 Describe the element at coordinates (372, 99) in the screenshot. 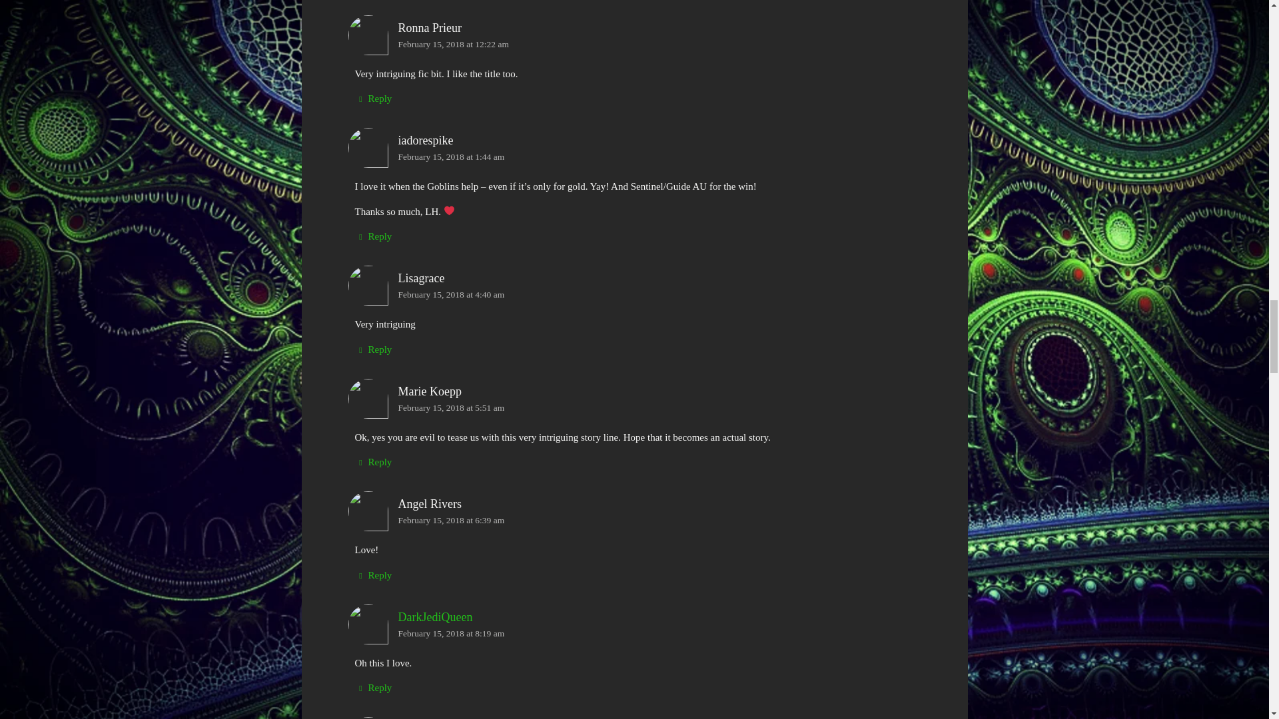

I see `Reply` at that location.